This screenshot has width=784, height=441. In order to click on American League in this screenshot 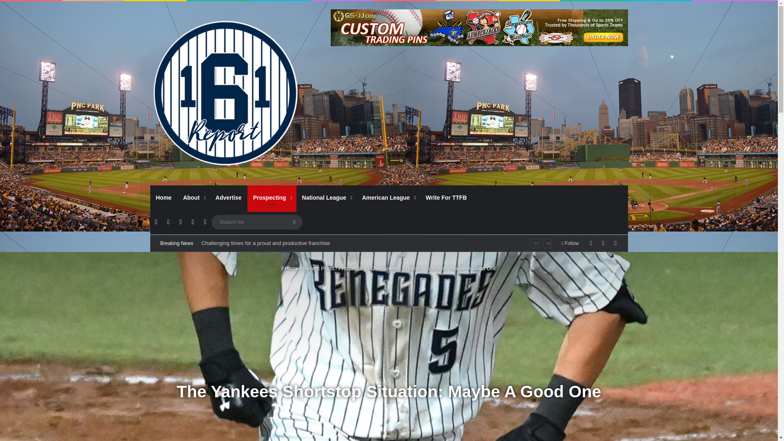, I will do `click(388, 198)`.